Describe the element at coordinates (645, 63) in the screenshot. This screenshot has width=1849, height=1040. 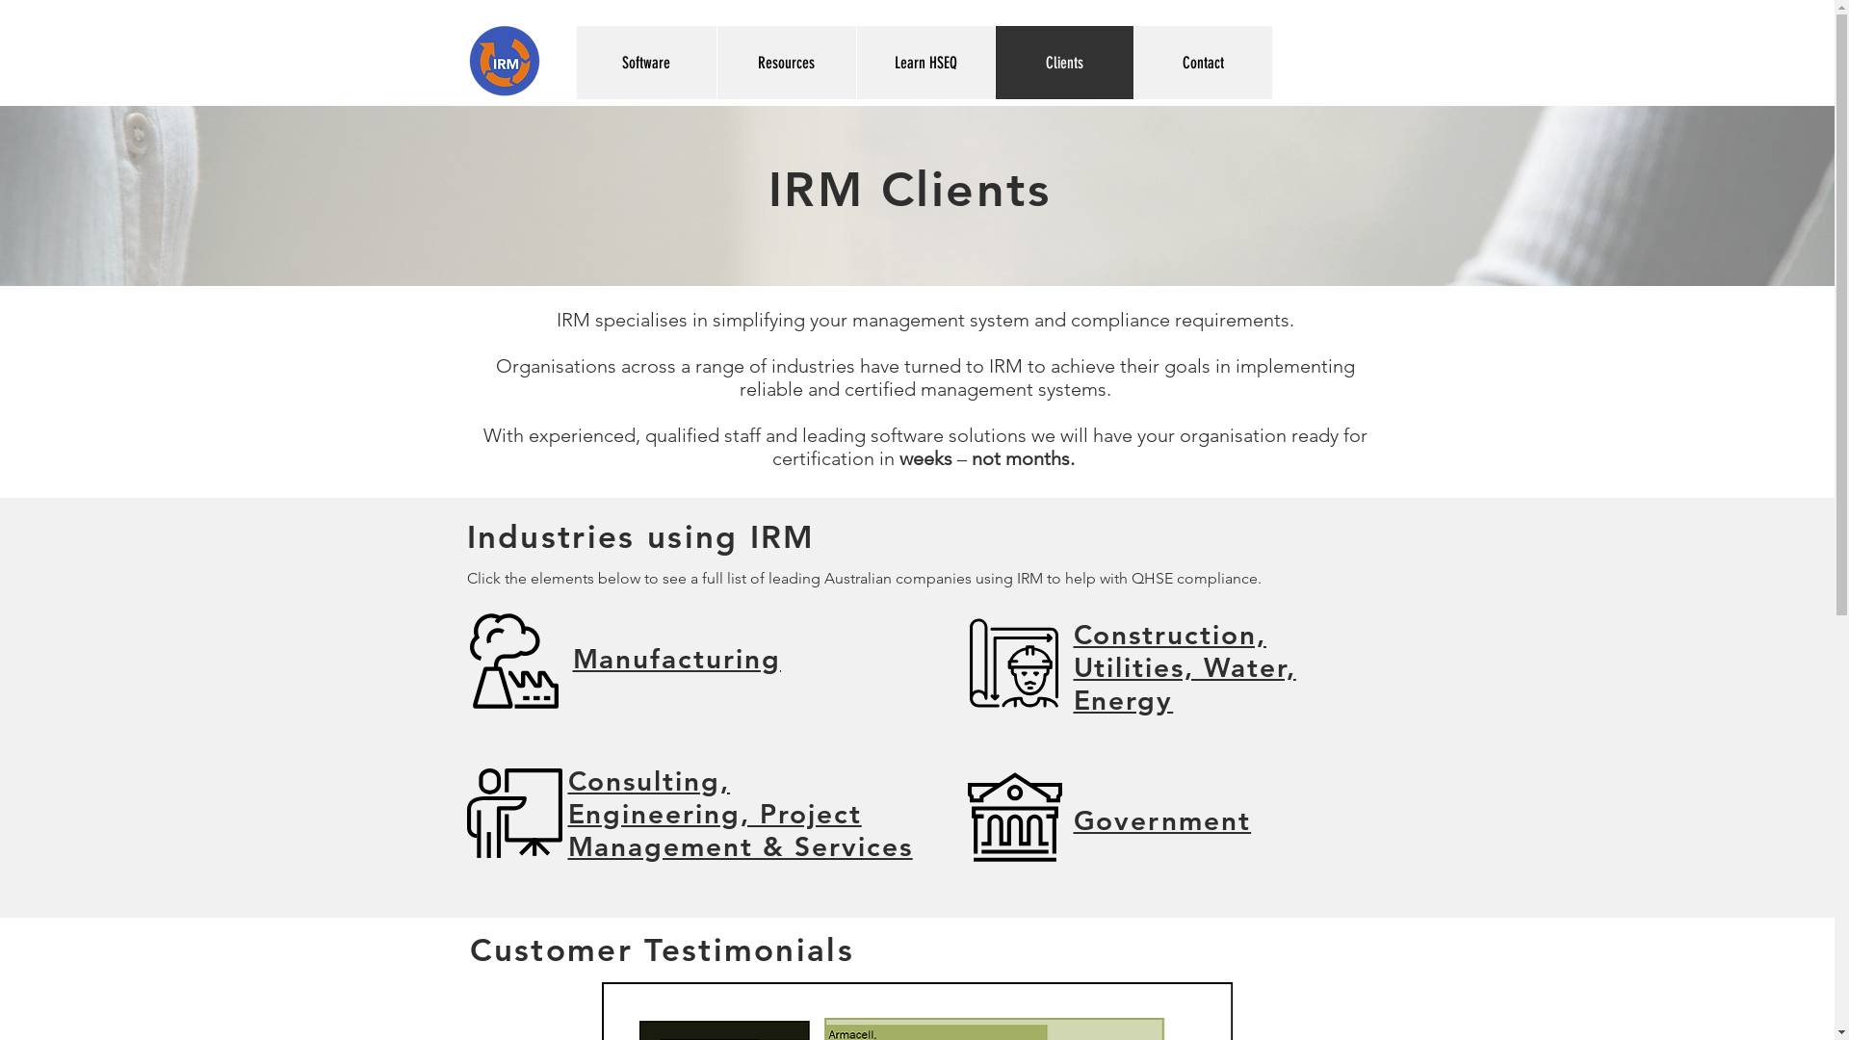
I see `Software` at that location.